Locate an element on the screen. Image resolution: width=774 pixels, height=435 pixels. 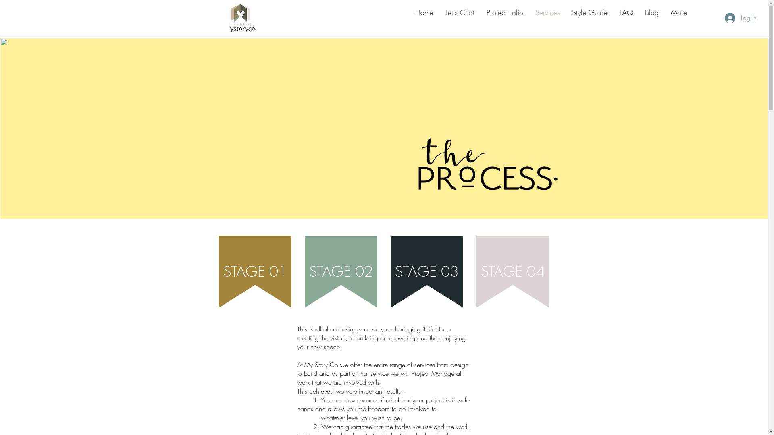
STAGE 02 is located at coordinates (341, 271).